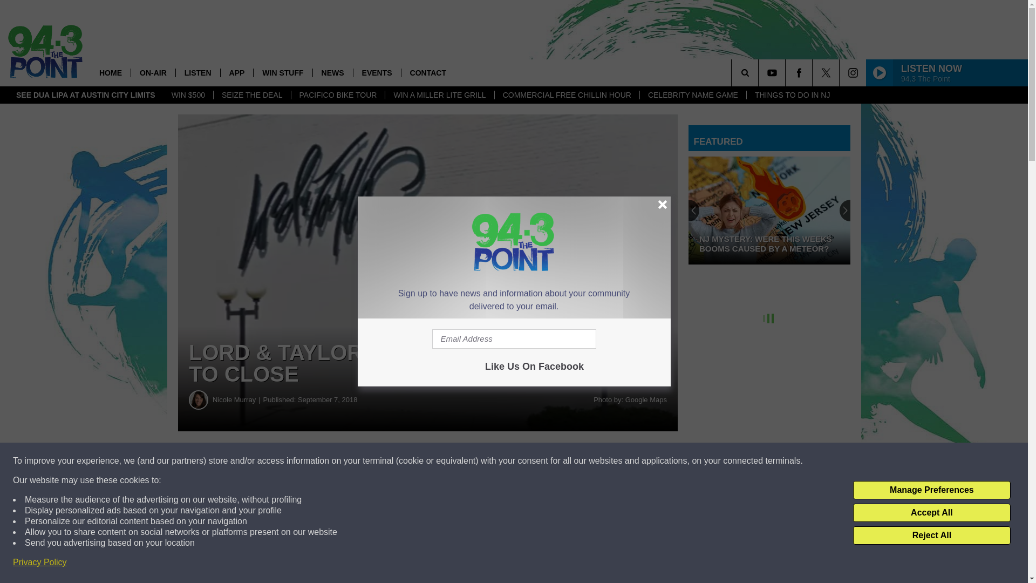  Describe the element at coordinates (282, 72) in the screenshot. I see `WIN STUFF` at that location.